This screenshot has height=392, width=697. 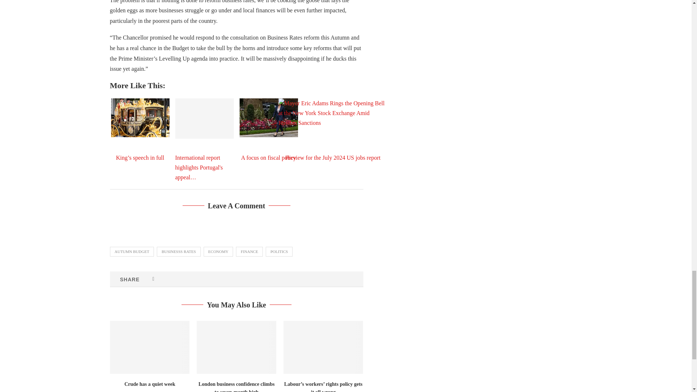 I want to click on A focus on fiscal policy, so click(x=269, y=118).